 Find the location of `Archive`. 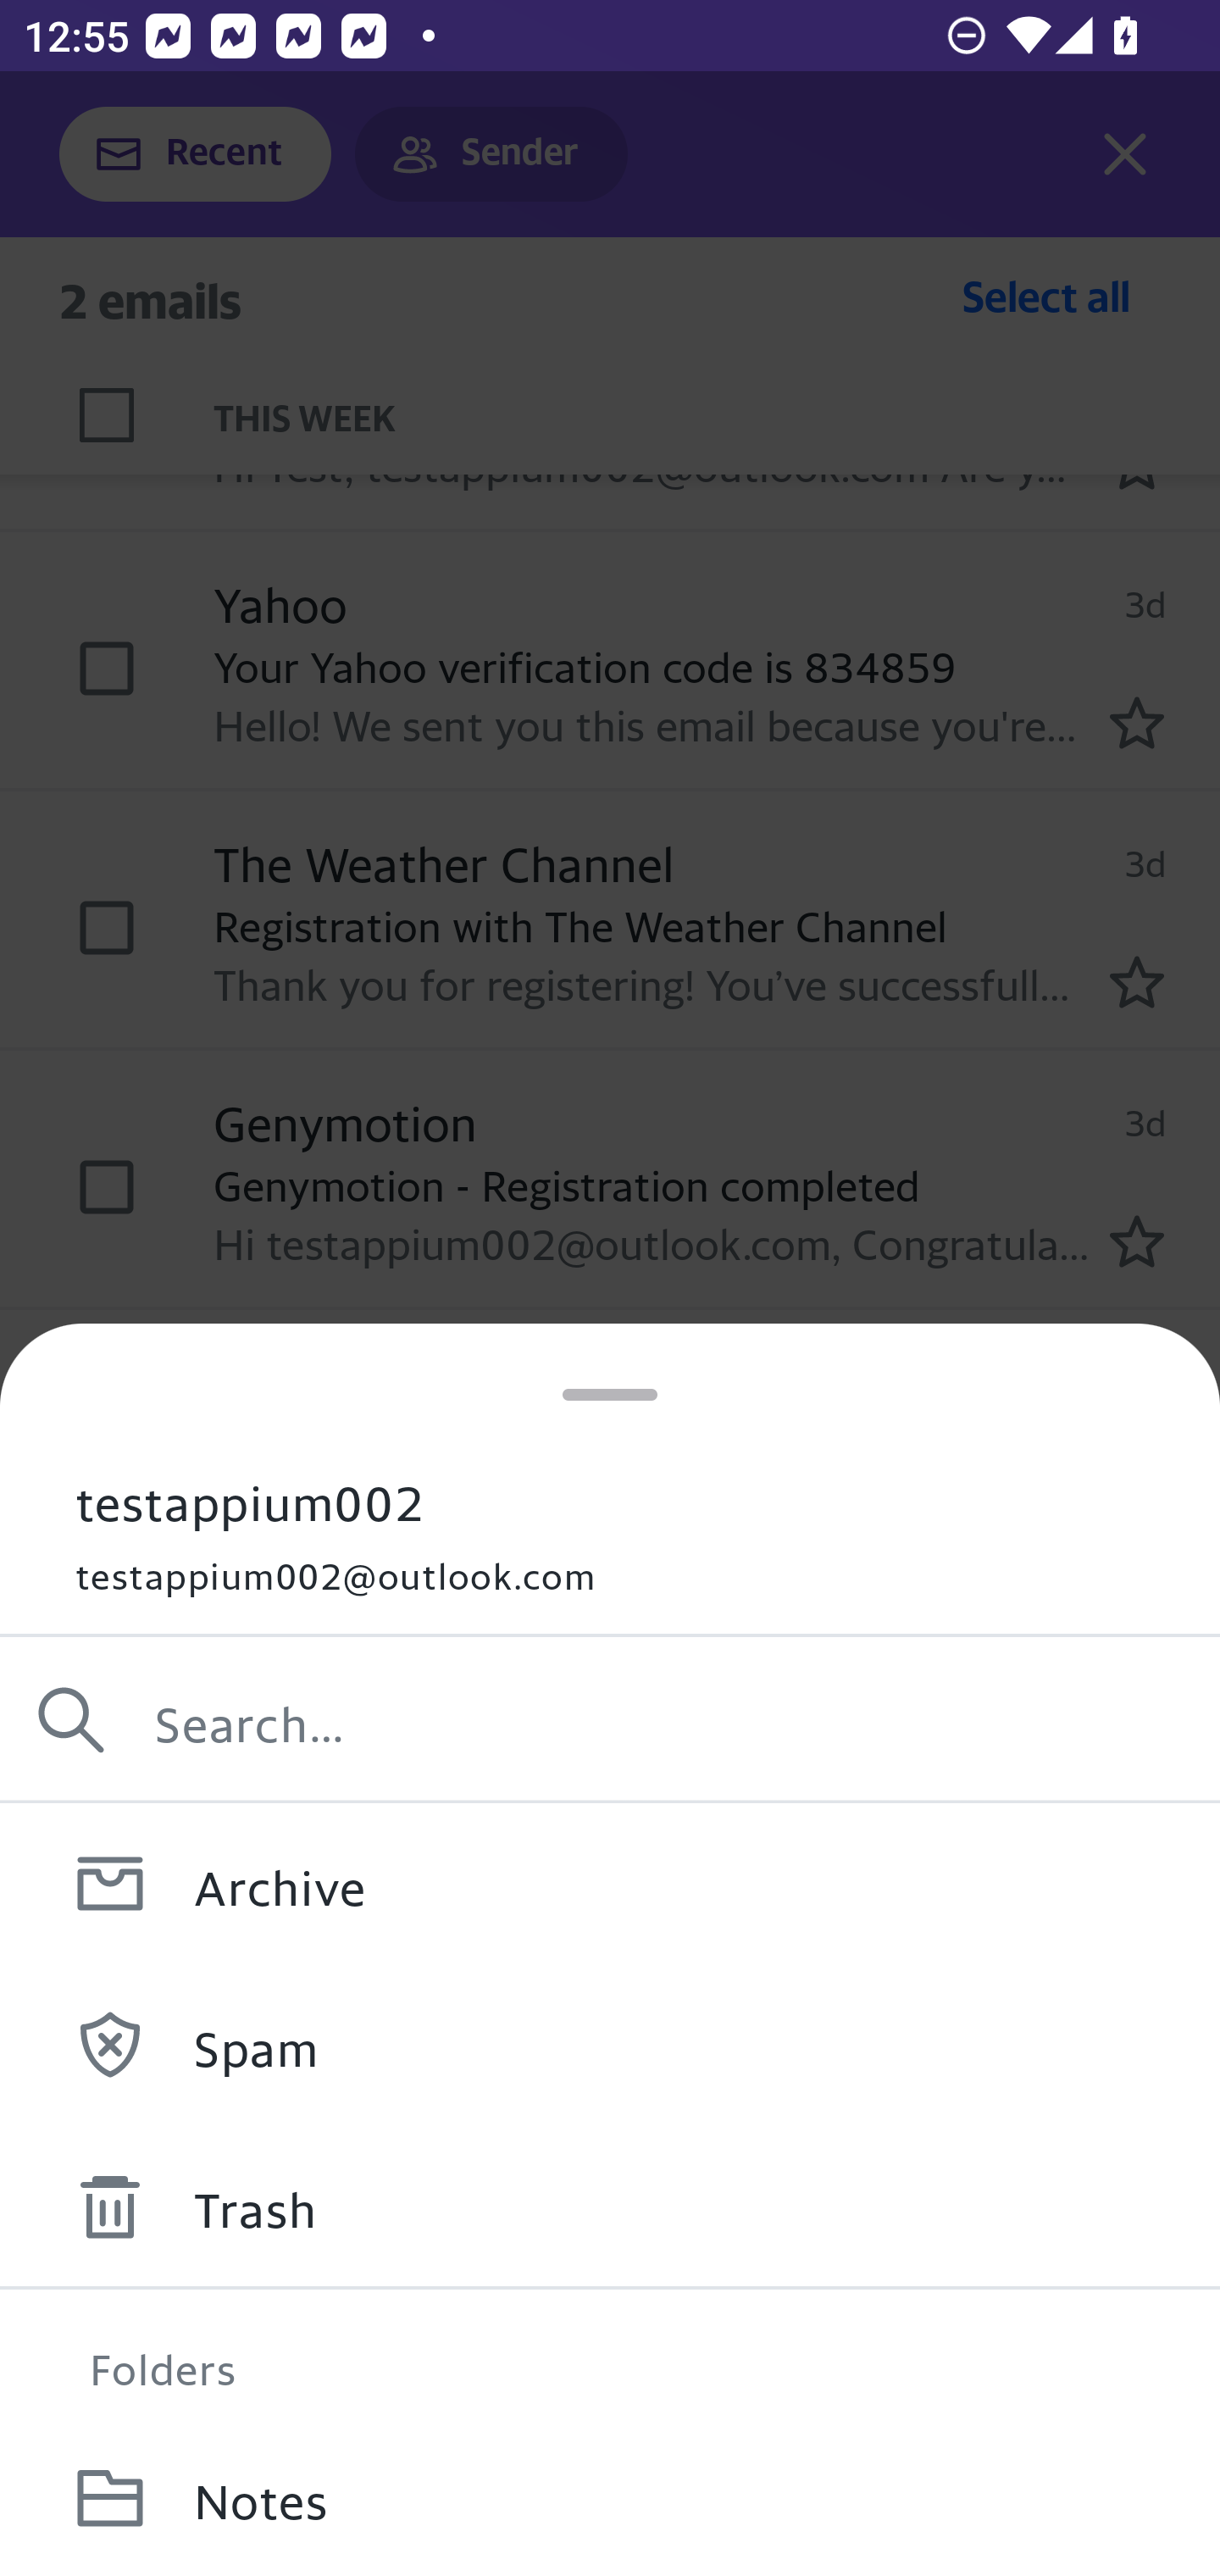

Archive is located at coordinates (610, 1883).